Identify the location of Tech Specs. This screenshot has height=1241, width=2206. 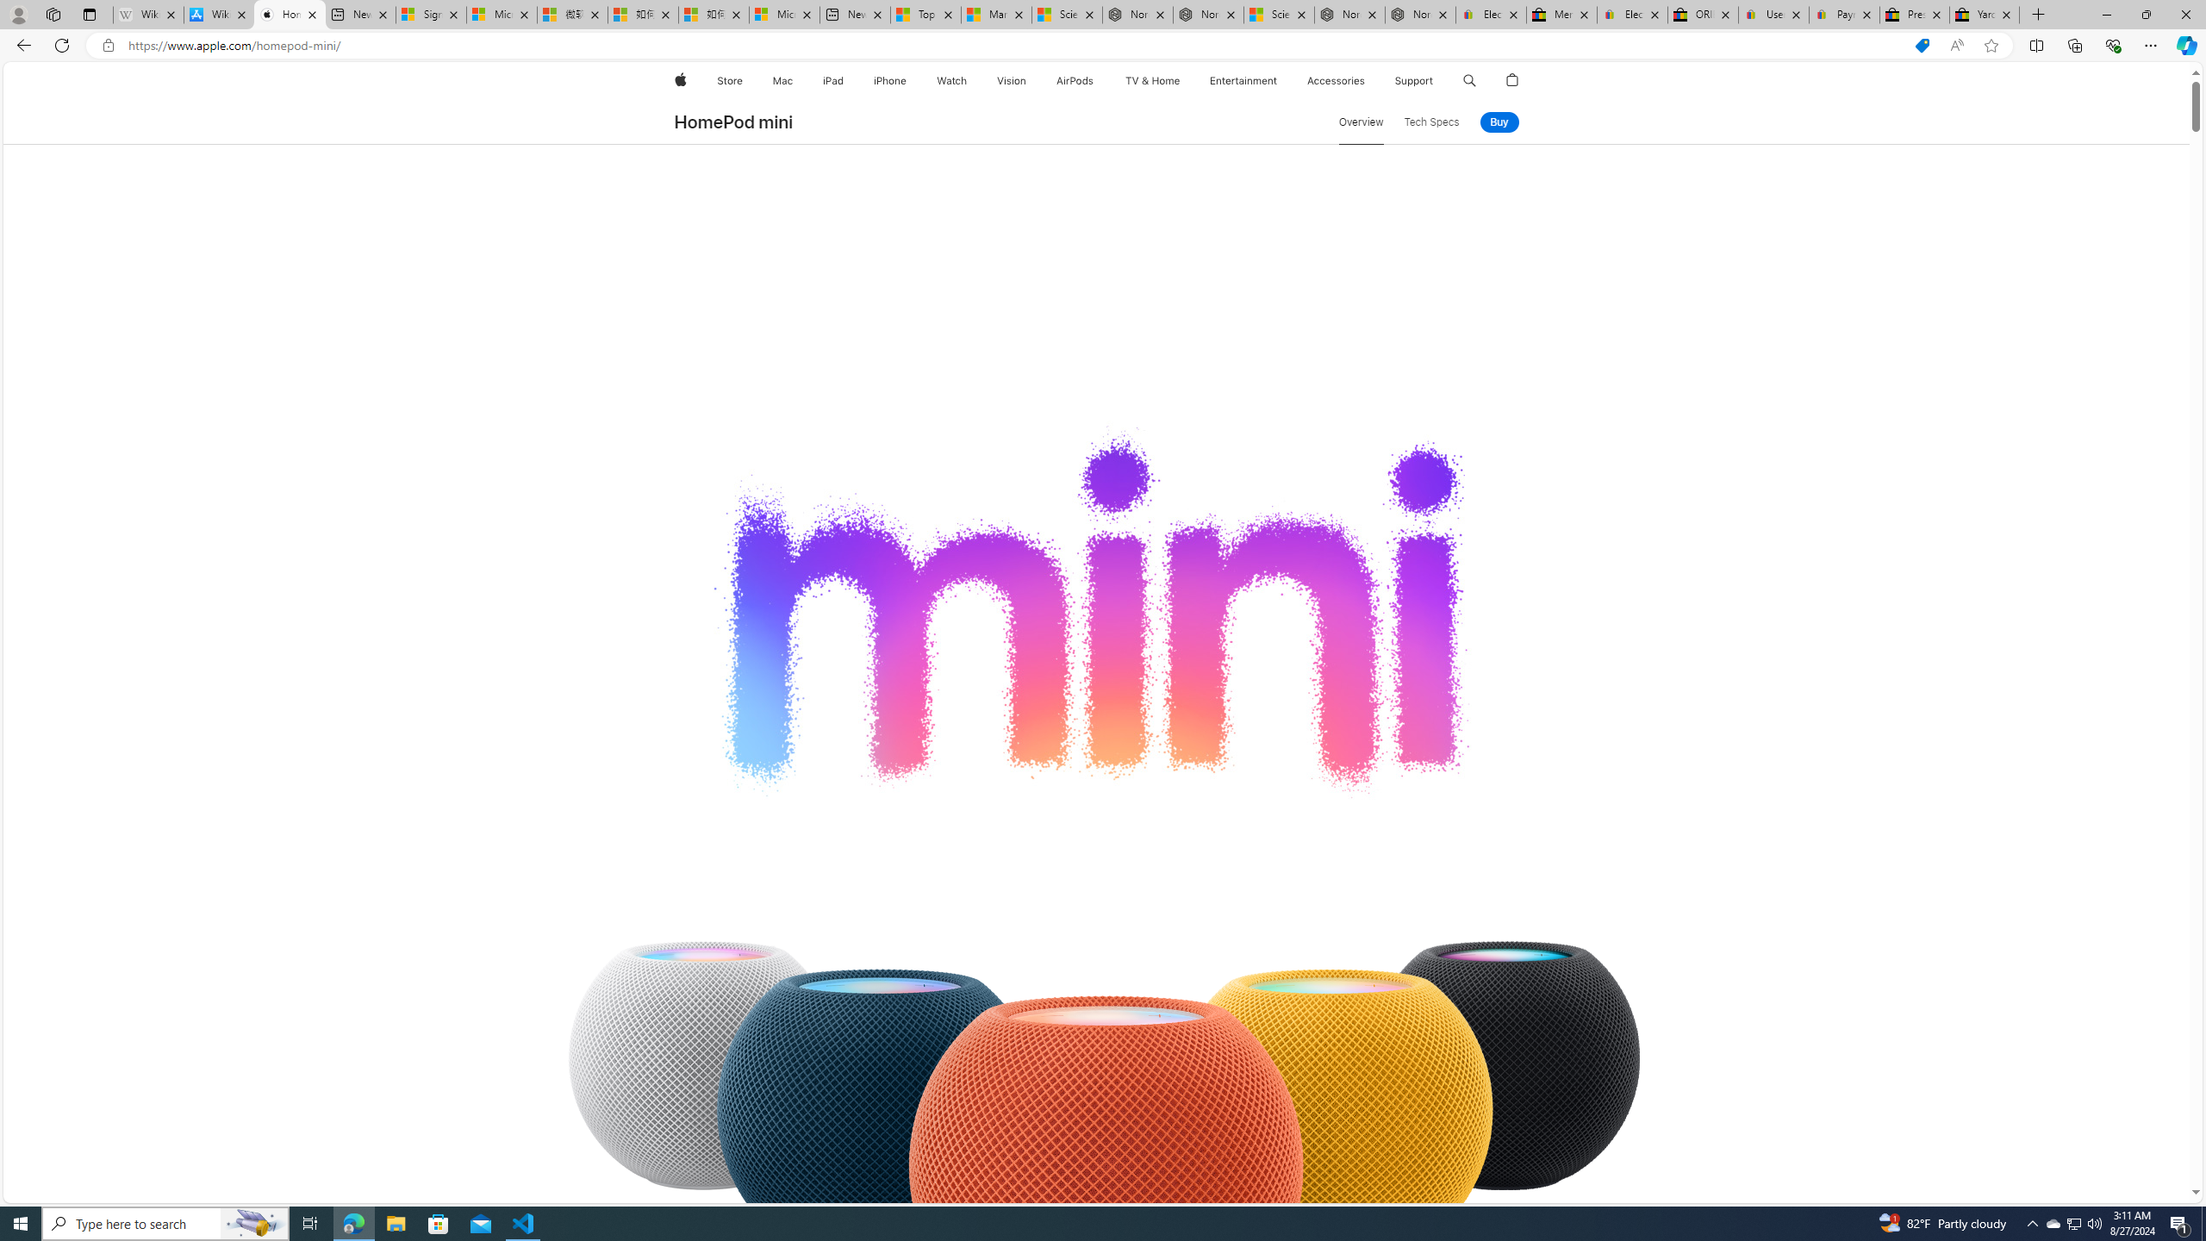
(1431, 122).